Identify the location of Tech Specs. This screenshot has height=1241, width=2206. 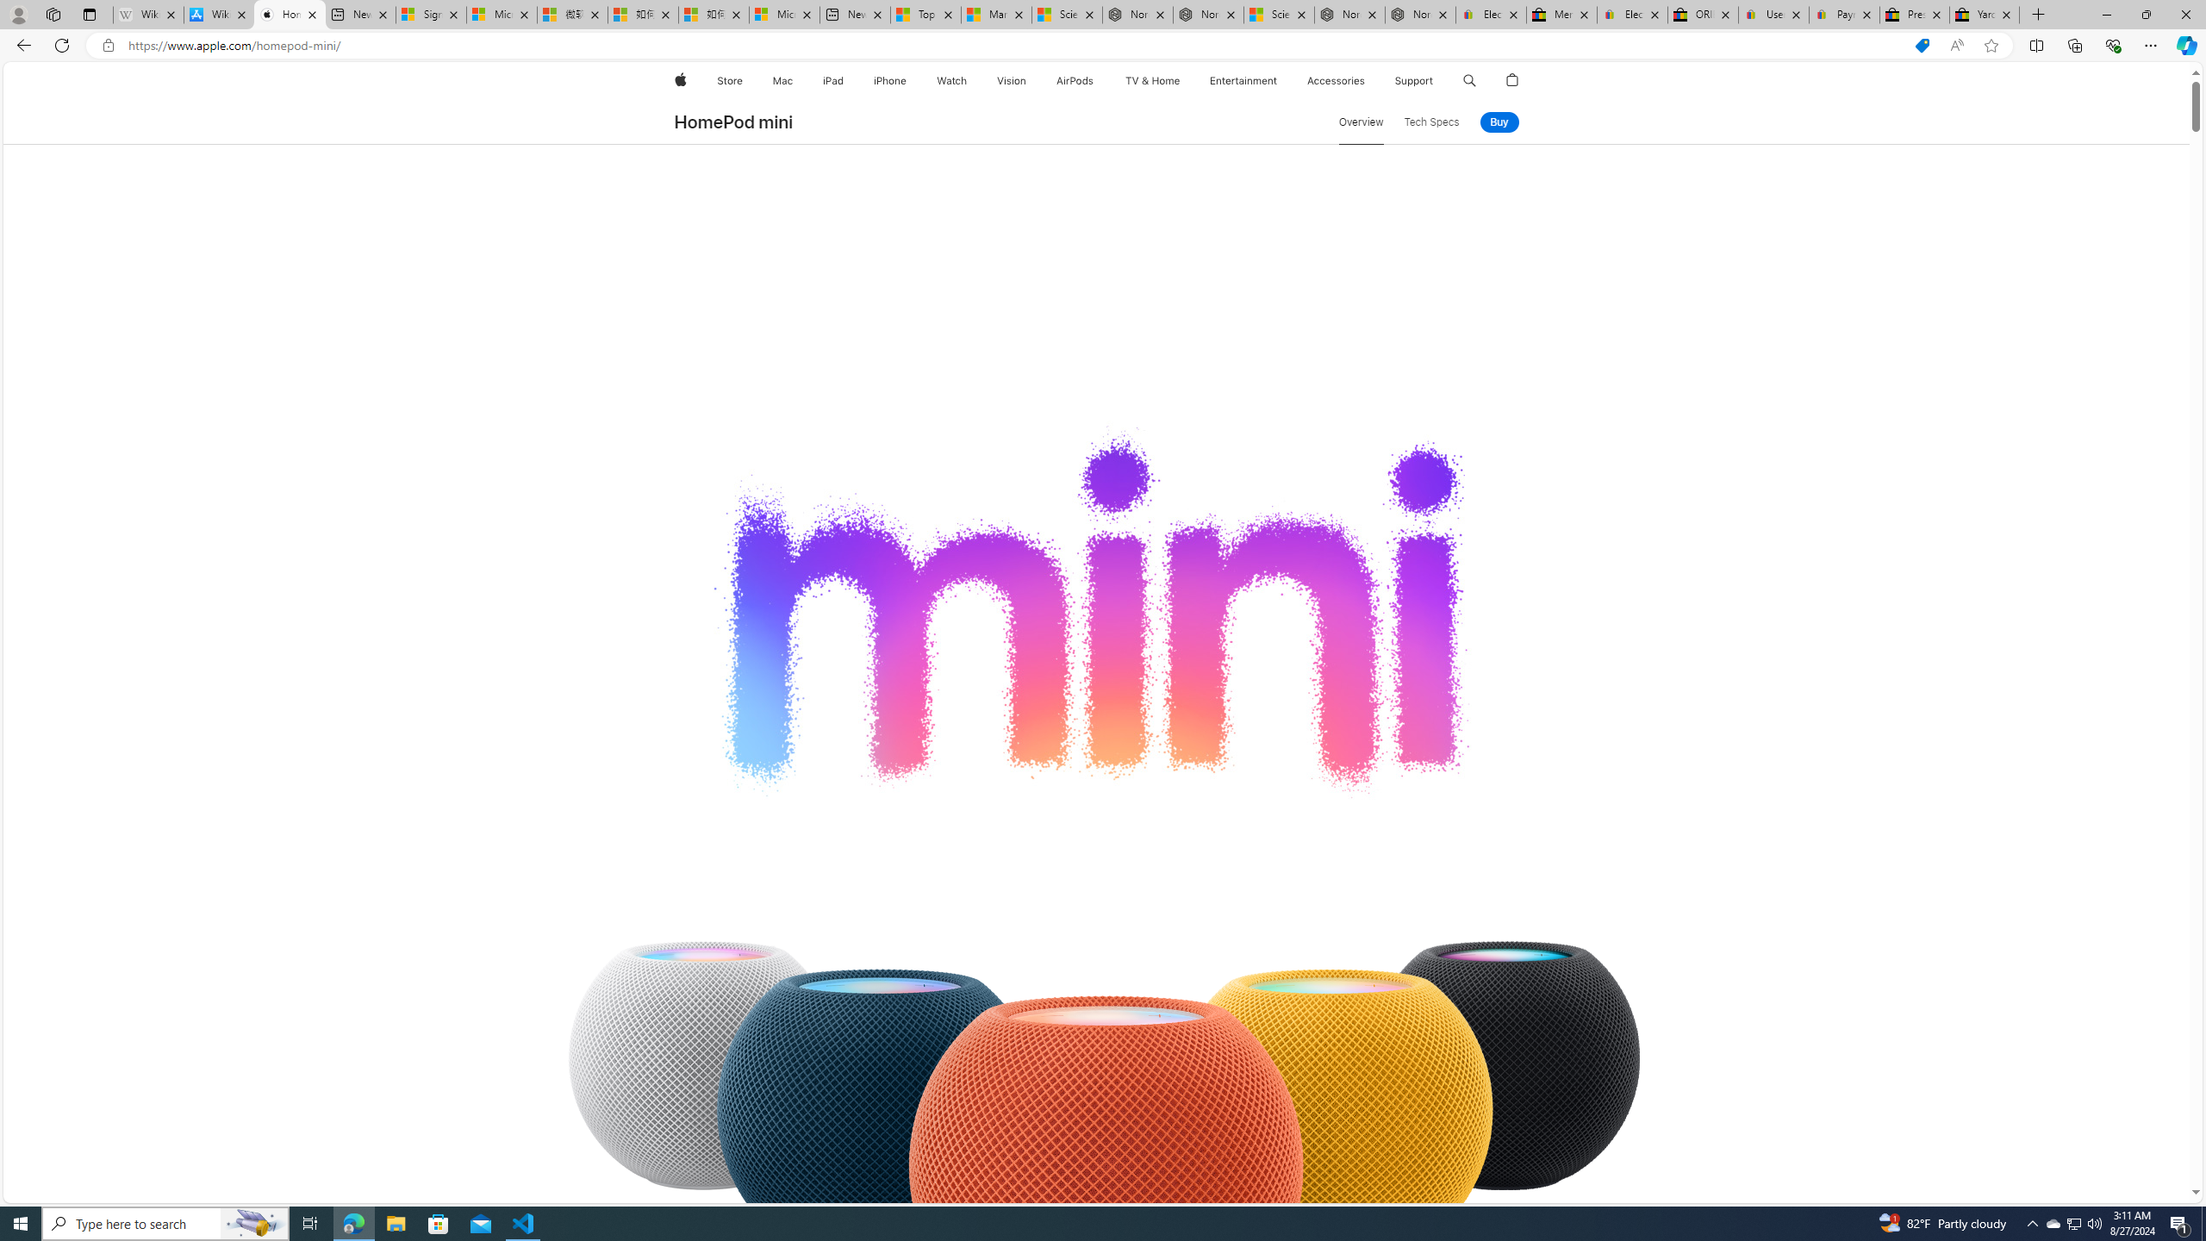
(1431, 122).